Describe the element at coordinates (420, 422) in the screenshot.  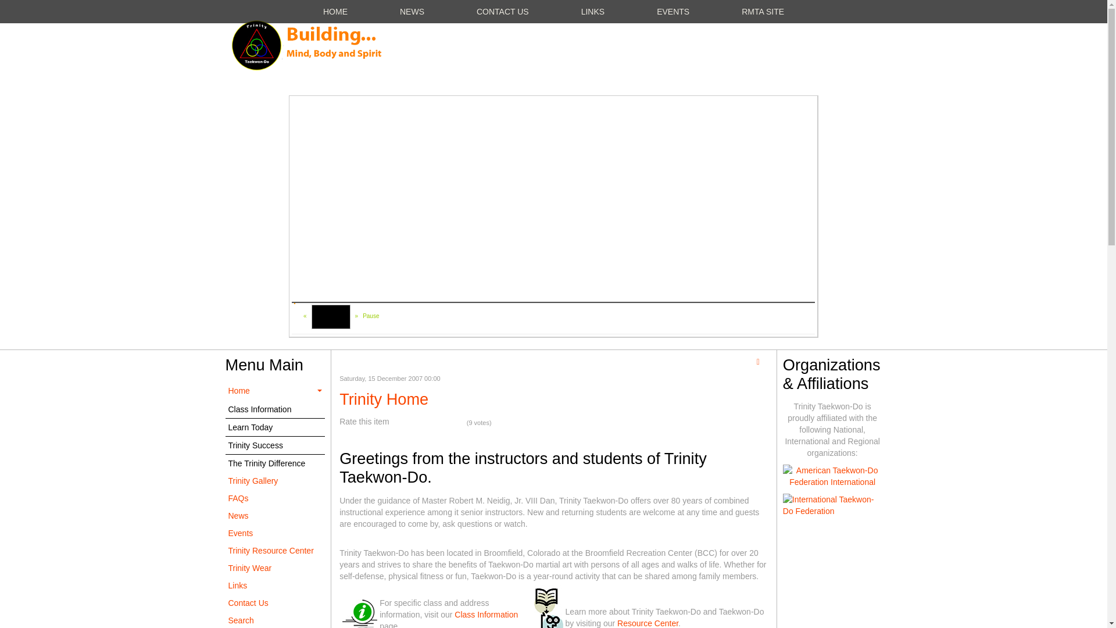
I see `4` at that location.